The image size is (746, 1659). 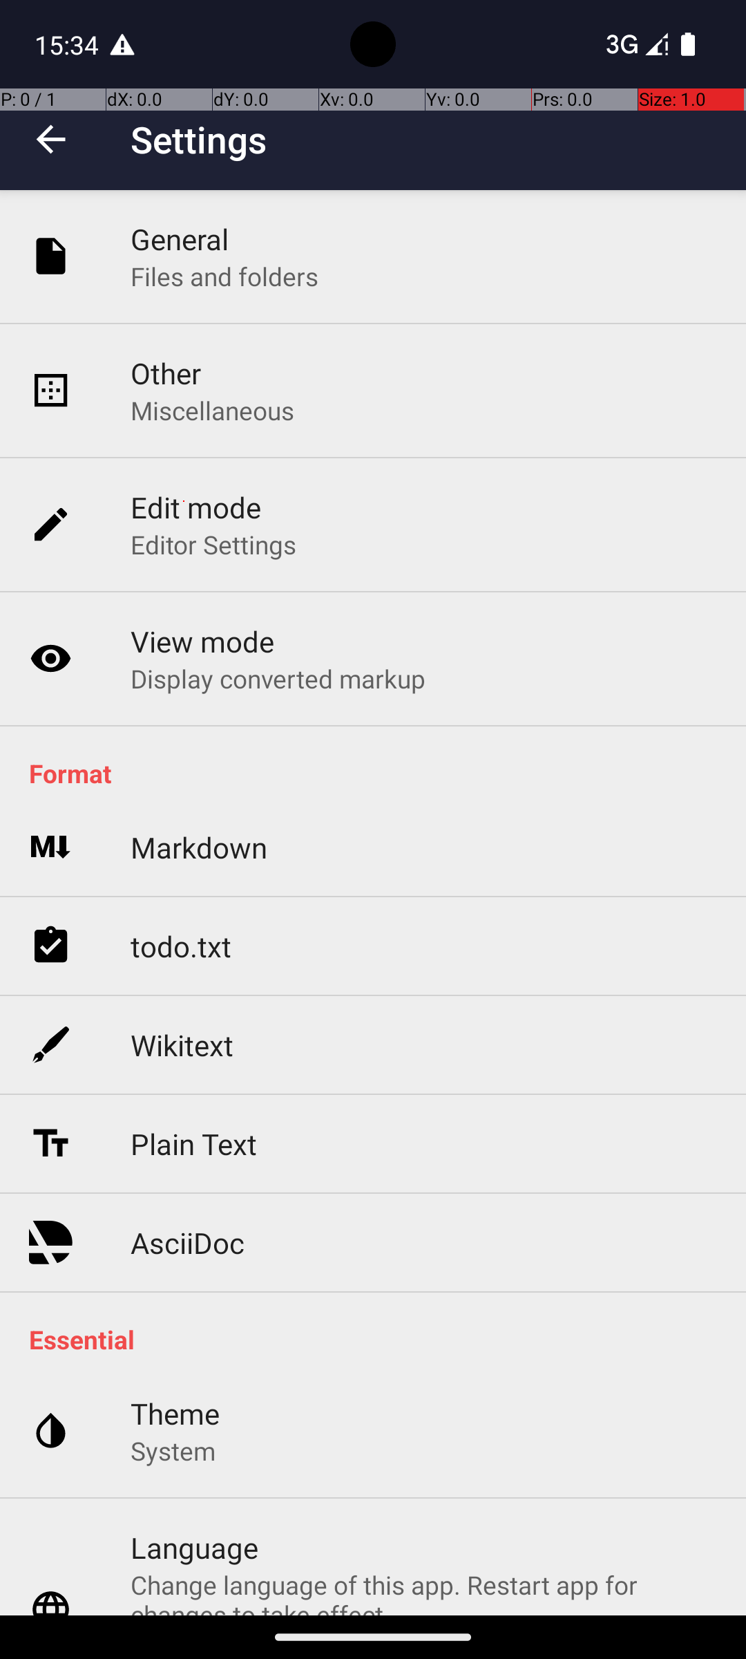 What do you see at coordinates (194, 1547) in the screenshot?
I see `Language` at bounding box center [194, 1547].